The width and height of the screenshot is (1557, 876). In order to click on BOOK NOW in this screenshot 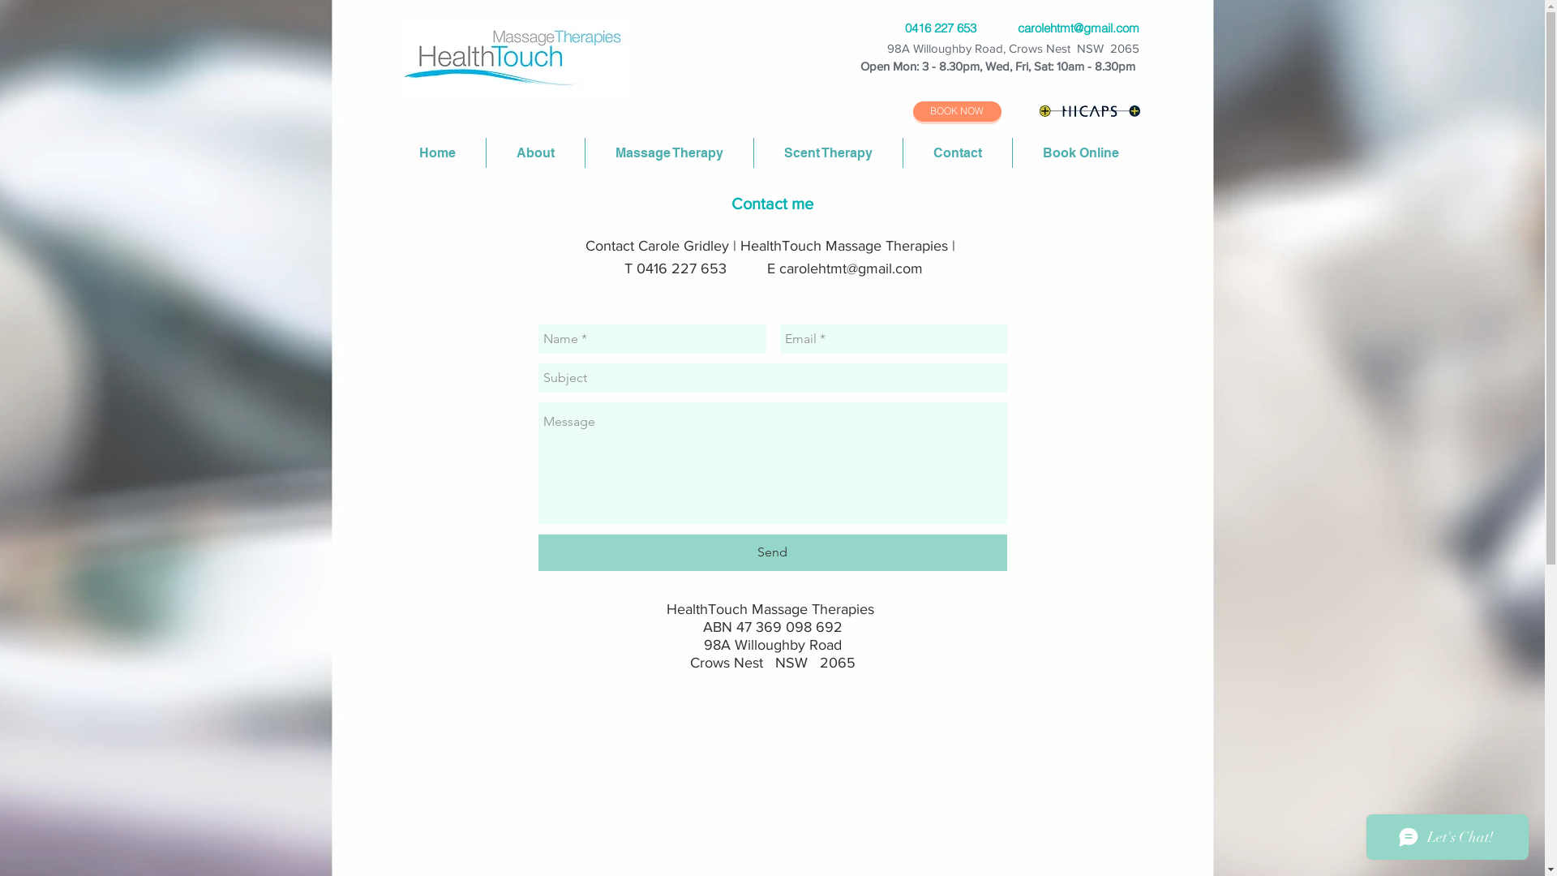, I will do `click(957, 112)`.